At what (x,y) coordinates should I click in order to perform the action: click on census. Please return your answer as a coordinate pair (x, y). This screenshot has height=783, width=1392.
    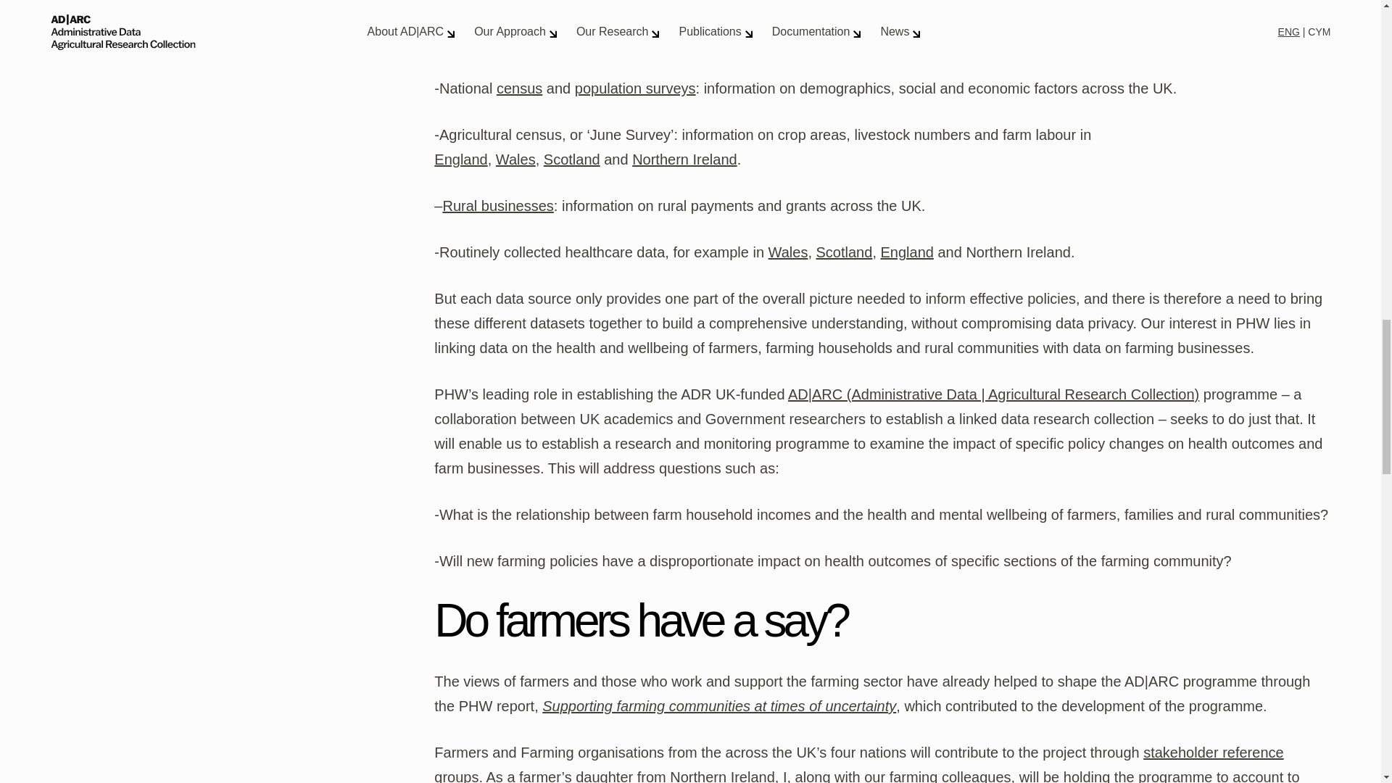
    Looking at the image, I should click on (519, 88).